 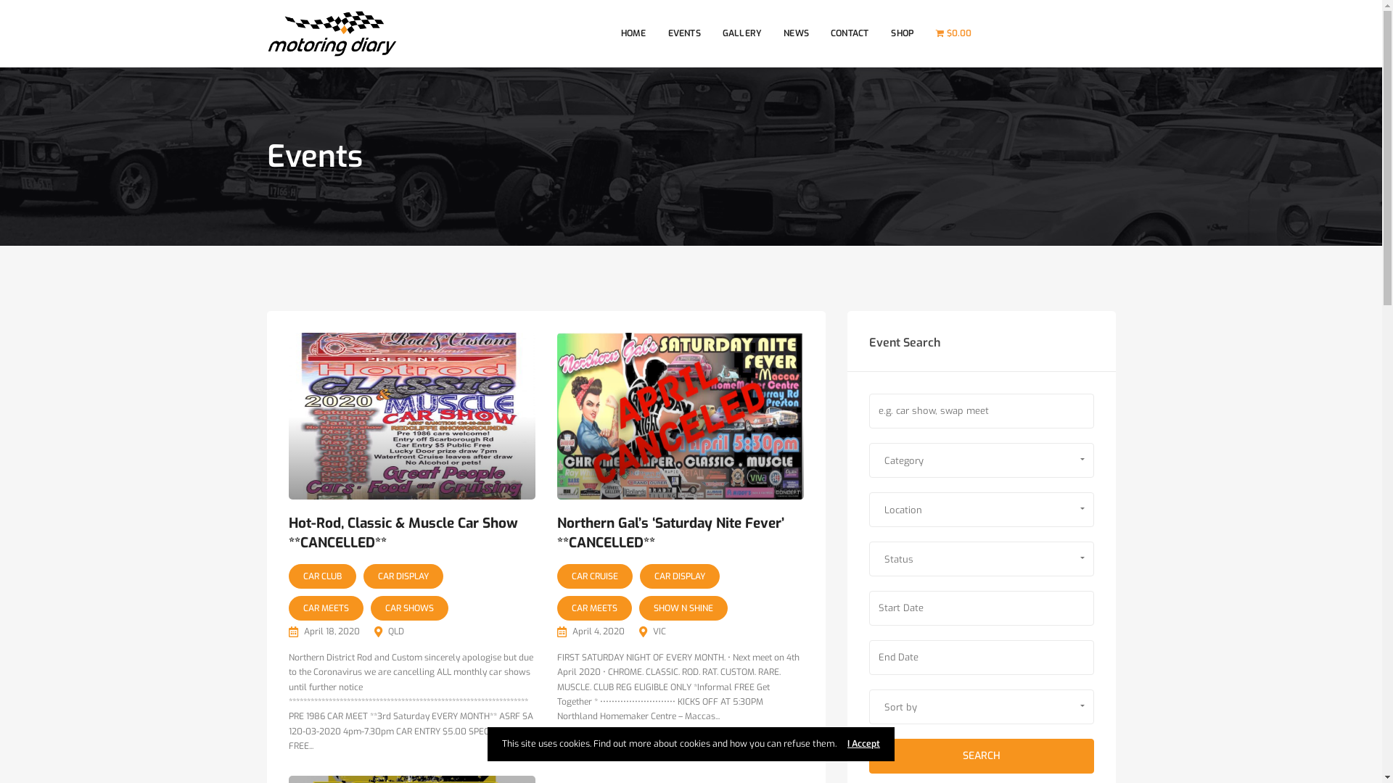 What do you see at coordinates (903, 33) in the screenshot?
I see `SHOP` at bounding box center [903, 33].